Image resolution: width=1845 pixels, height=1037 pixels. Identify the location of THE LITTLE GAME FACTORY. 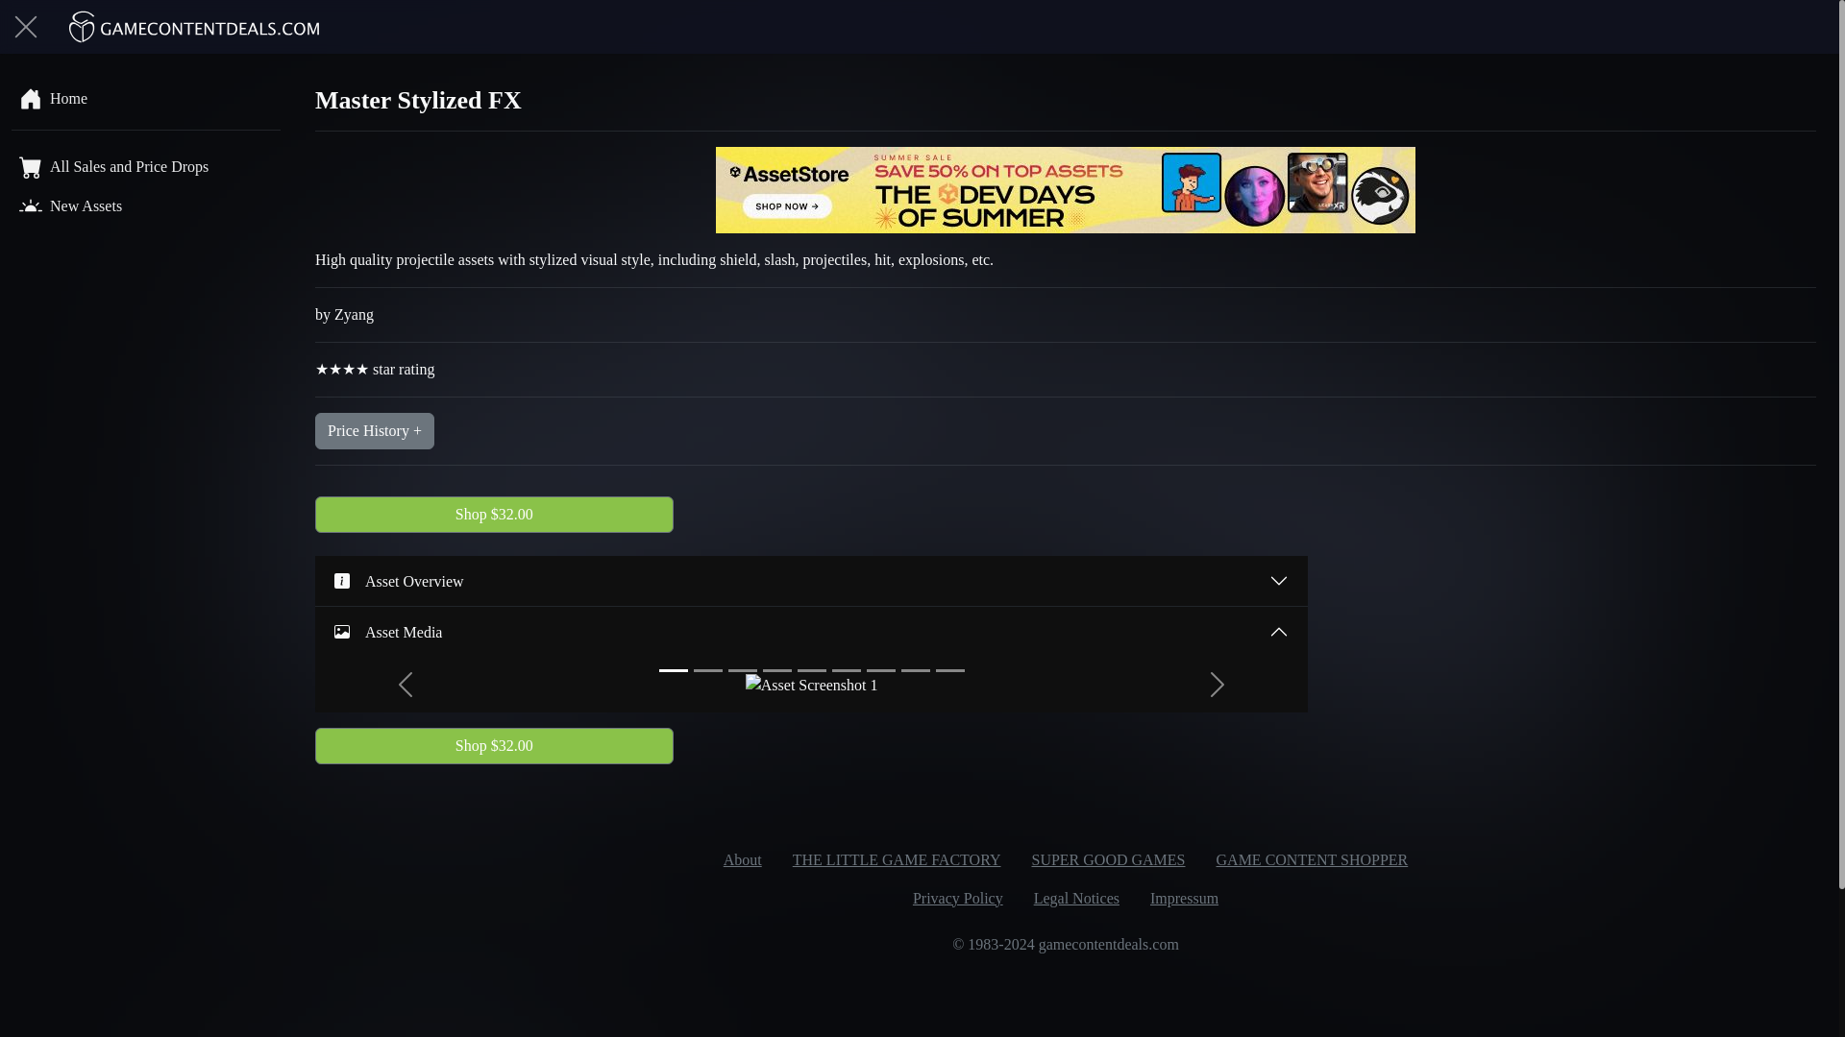
(896, 859).